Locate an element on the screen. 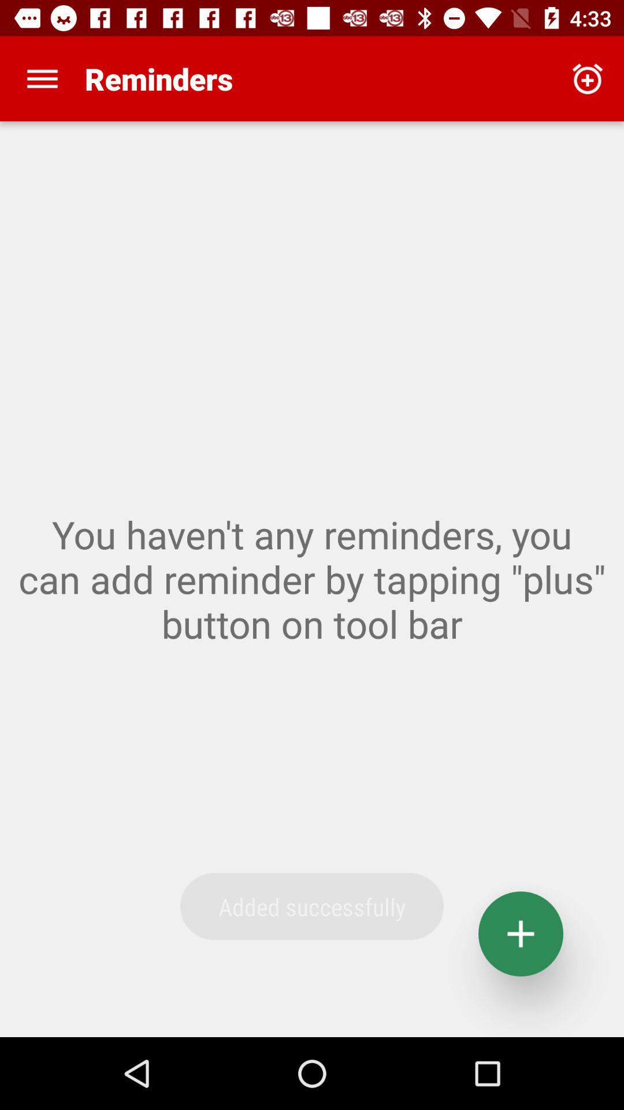 The image size is (624, 1110). press the item next to reminders item is located at coordinates (587, 79).